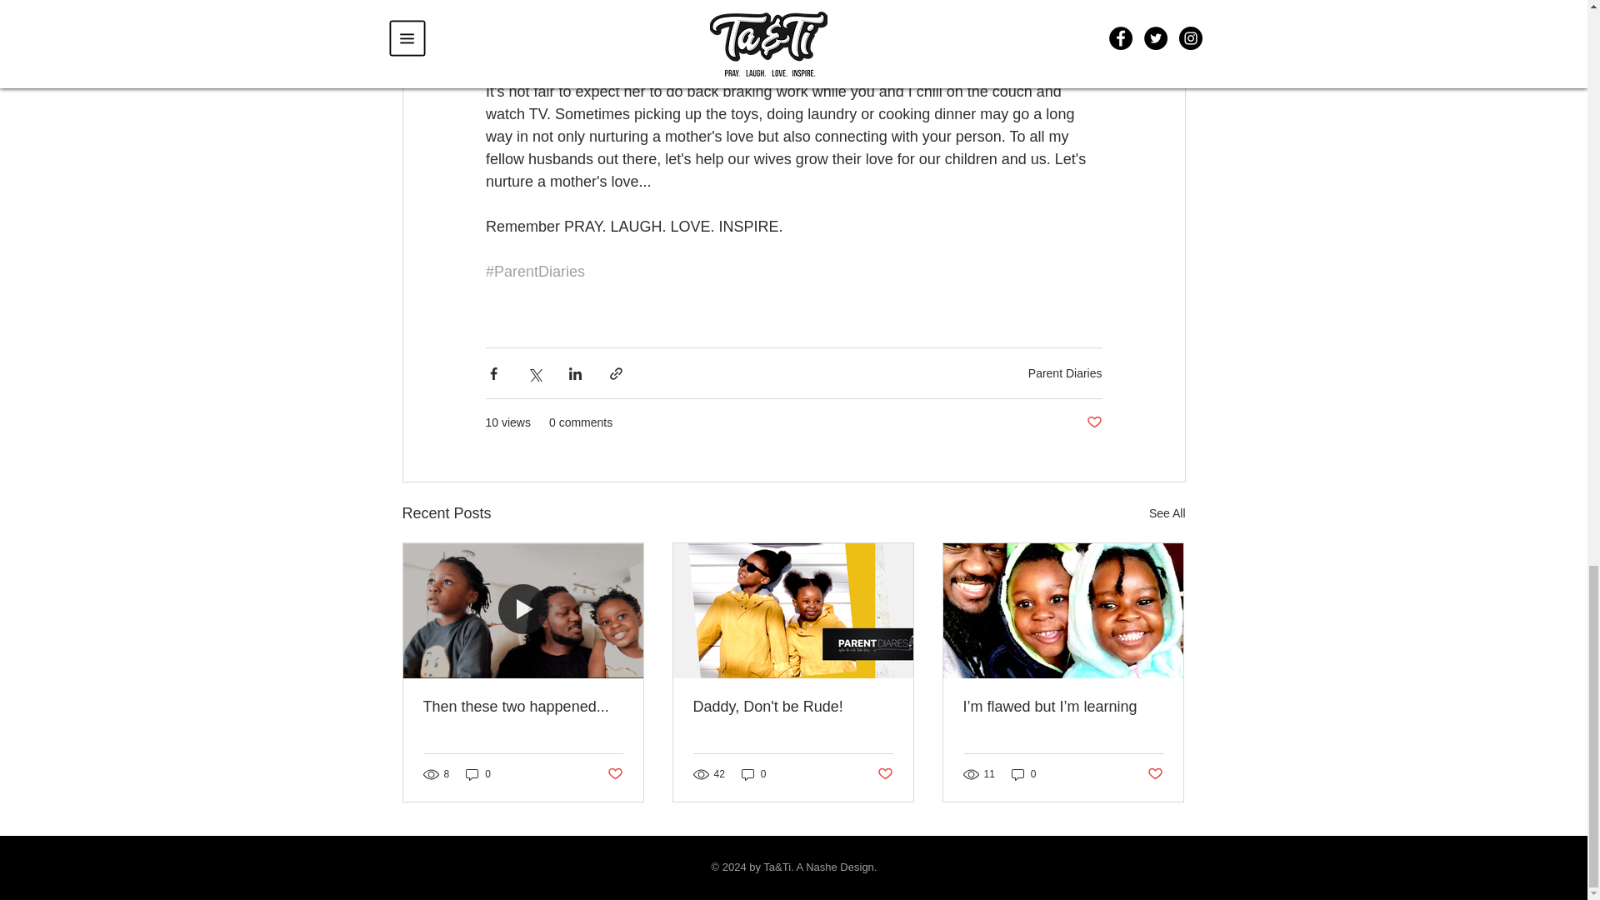  Describe the element at coordinates (753, 774) in the screenshot. I see `0` at that location.